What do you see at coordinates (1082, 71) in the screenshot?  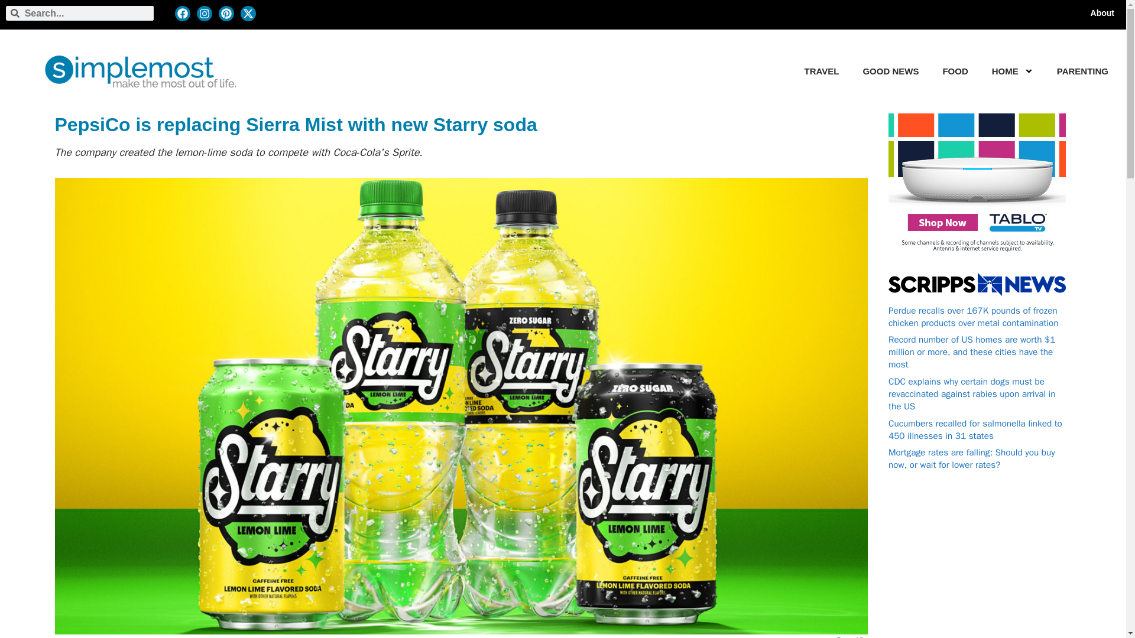 I see `PARENTING` at bounding box center [1082, 71].